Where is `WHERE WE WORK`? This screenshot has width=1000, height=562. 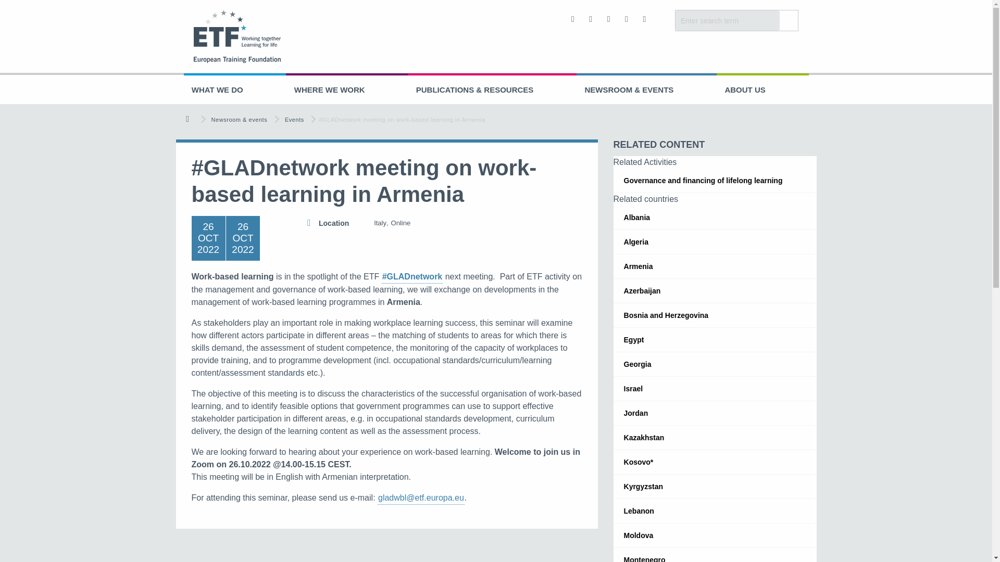 WHERE WE WORK is located at coordinates (347, 90).